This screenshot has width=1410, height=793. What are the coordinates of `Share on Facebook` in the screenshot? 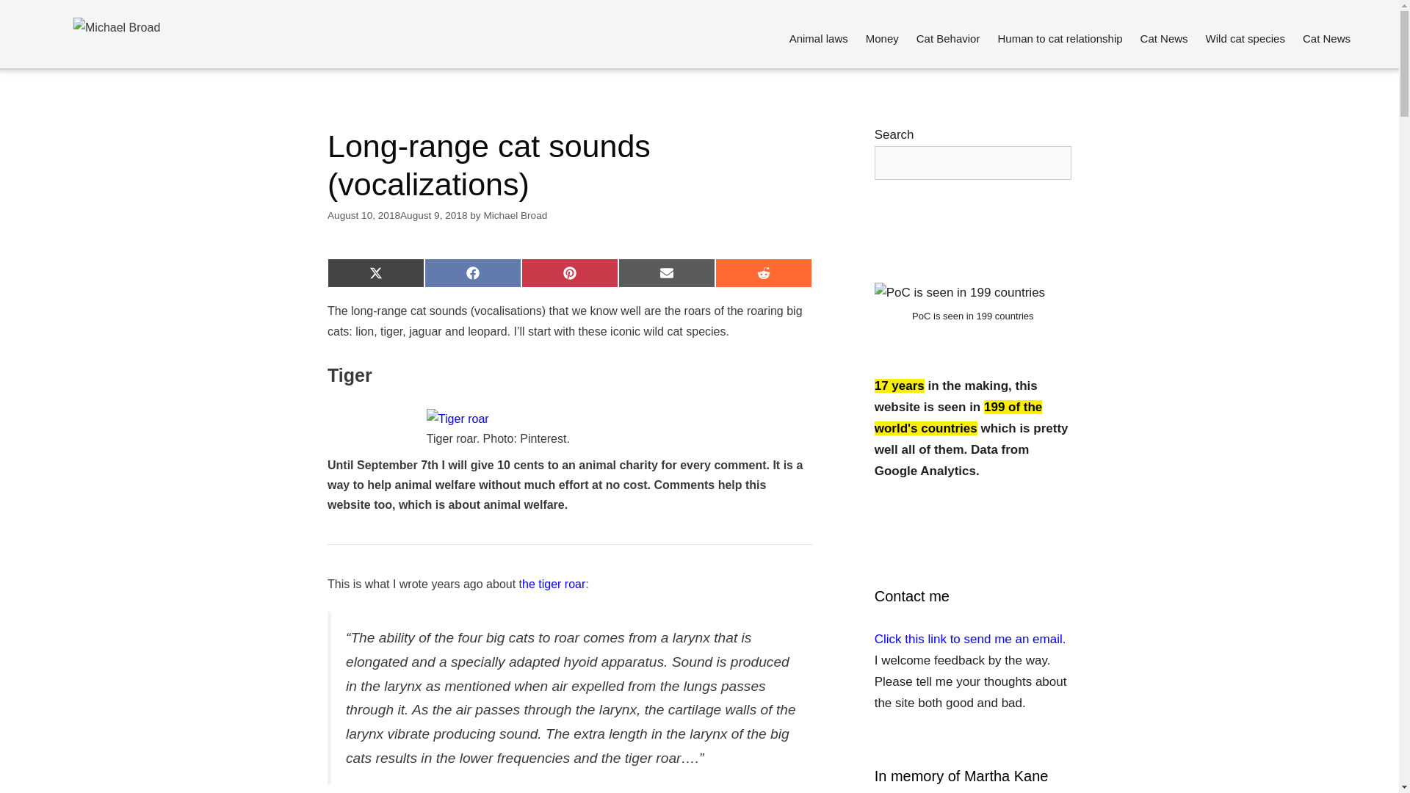 It's located at (473, 273).